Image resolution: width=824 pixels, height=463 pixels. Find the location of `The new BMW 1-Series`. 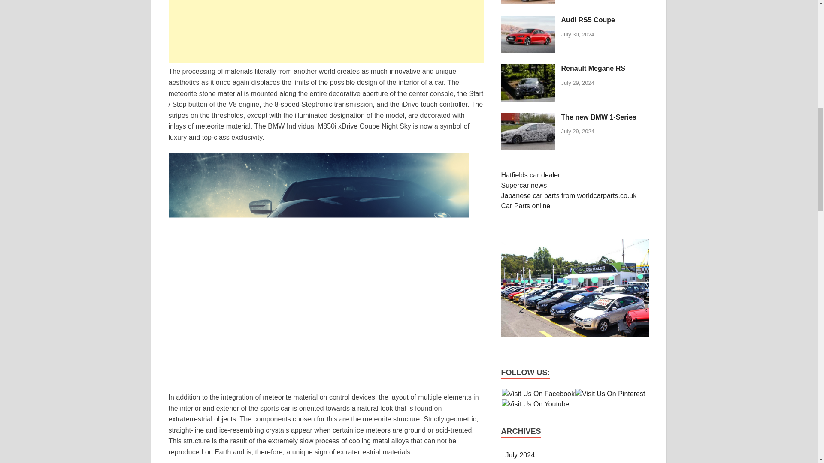

The new BMW 1-Series is located at coordinates (598, 117).